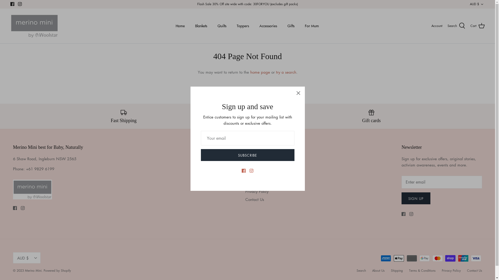  Describe the element at coordinates (243, 26) in the screenshot. I see `Toppers` at that location.